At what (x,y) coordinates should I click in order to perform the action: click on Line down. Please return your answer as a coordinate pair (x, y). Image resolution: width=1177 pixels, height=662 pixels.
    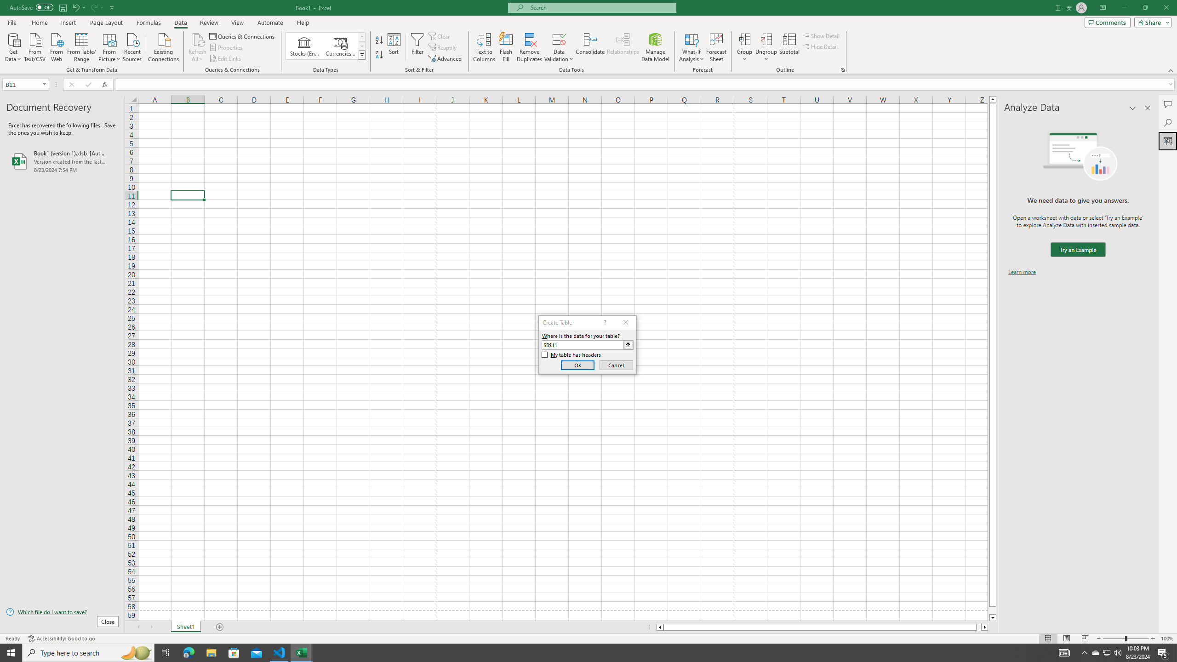
    Looking at the image, I should click on (993, 618).